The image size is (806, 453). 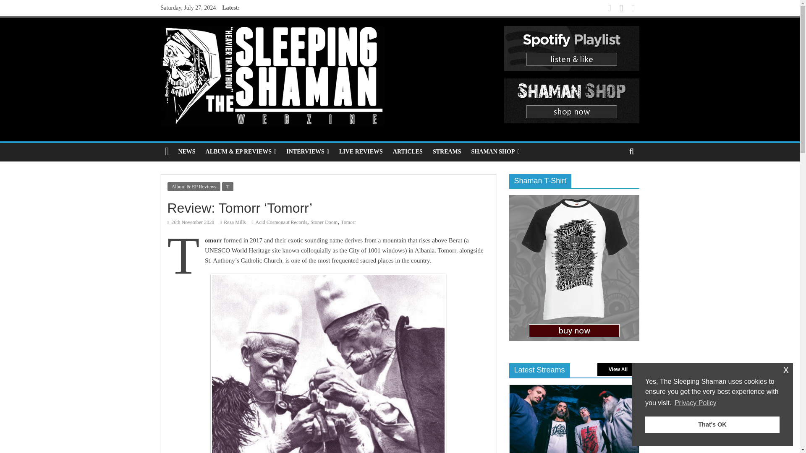 What do you see at coordinates (235, 222) in the screenshot?
I see `Reza Mills` at bounding box center [235, 222].